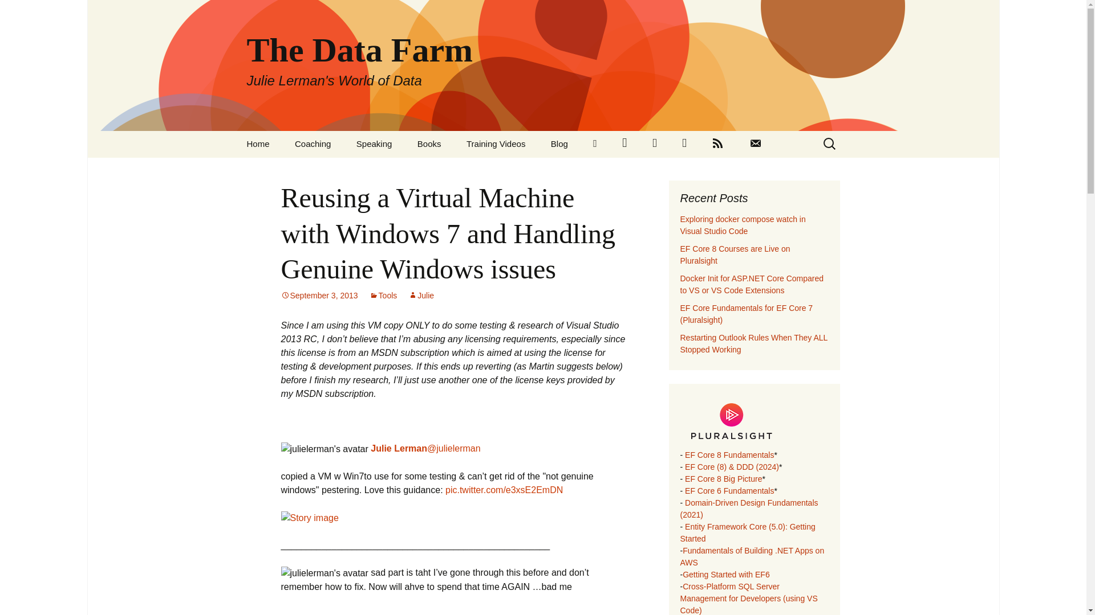 The width and height of the screenshot is (1095, 615). I want to click on Coaching, so click(313, 143).